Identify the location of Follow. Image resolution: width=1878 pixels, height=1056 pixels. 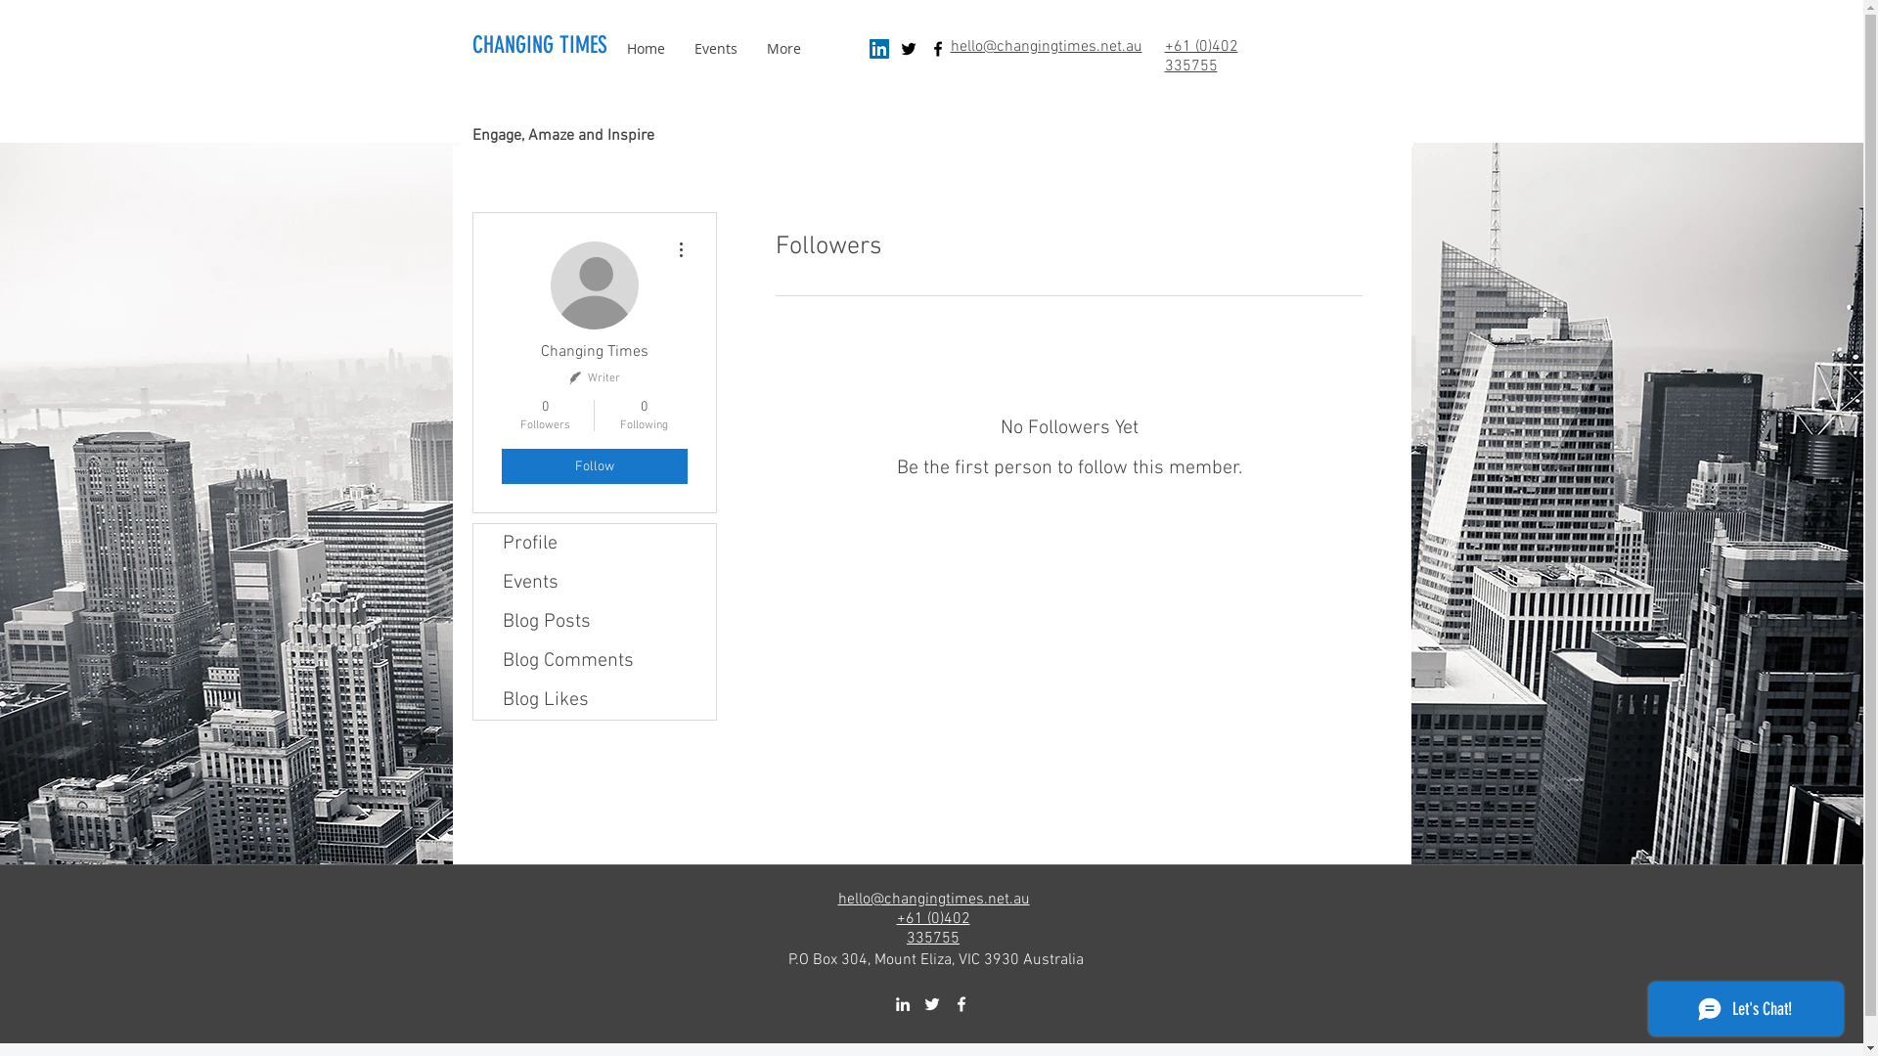
(594, 466).